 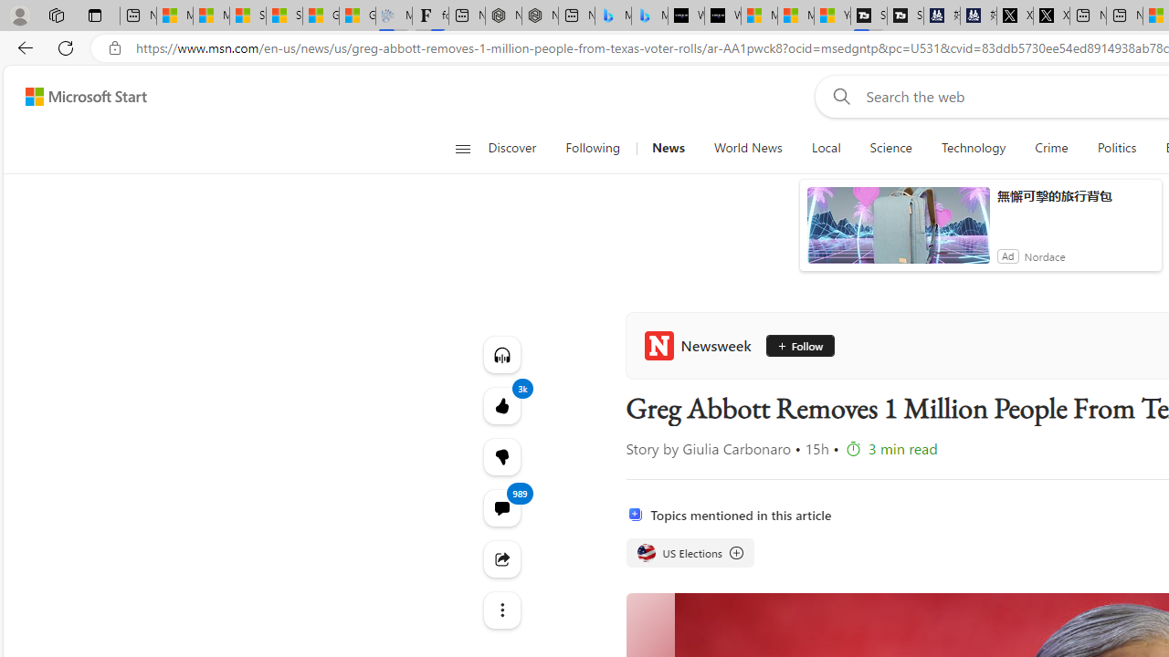 What do you see at coordinates (890, 148) in the screenshot?
I see `Science` at bounding box center [890, 148].